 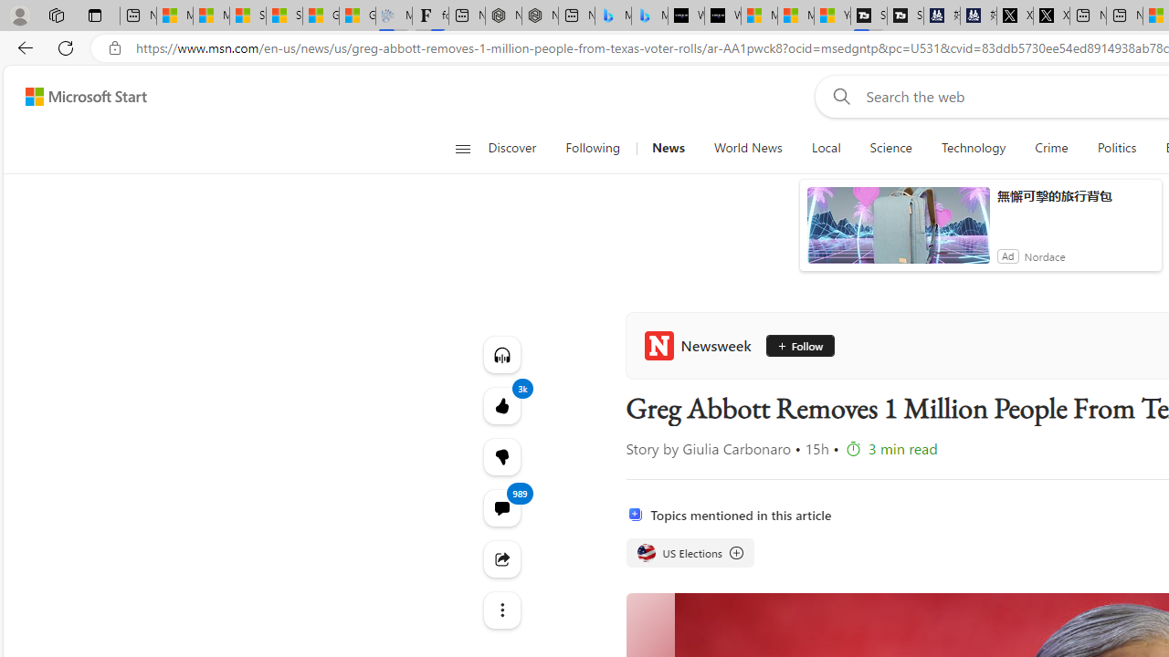 What do you see at coordinates (890, 148) in the screenshot?
I see `Science` at bounding box center [890, 148].